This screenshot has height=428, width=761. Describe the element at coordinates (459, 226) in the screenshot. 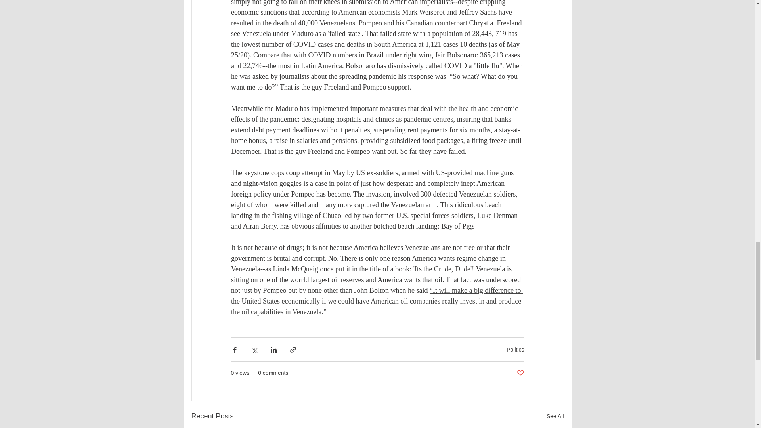

I see `Bay of Pigs ` at that location.